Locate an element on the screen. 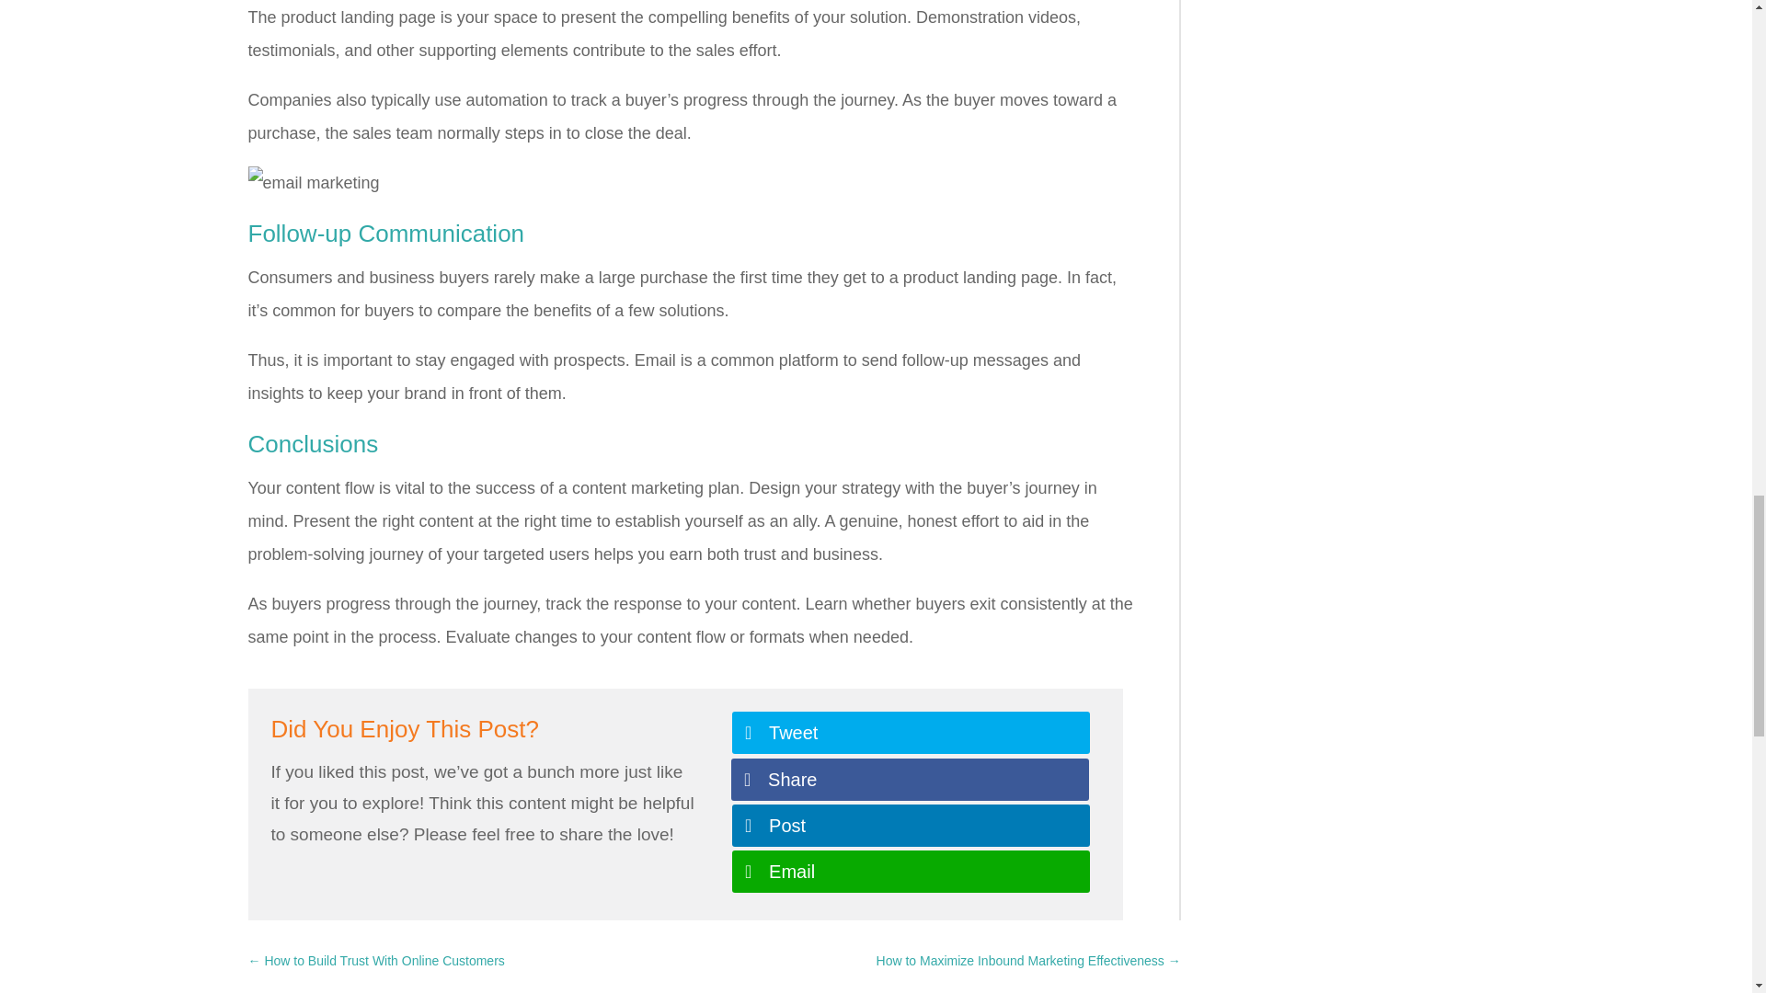 This screenshot has width=1766, height=993. Post is located at coordinates (911, 826).